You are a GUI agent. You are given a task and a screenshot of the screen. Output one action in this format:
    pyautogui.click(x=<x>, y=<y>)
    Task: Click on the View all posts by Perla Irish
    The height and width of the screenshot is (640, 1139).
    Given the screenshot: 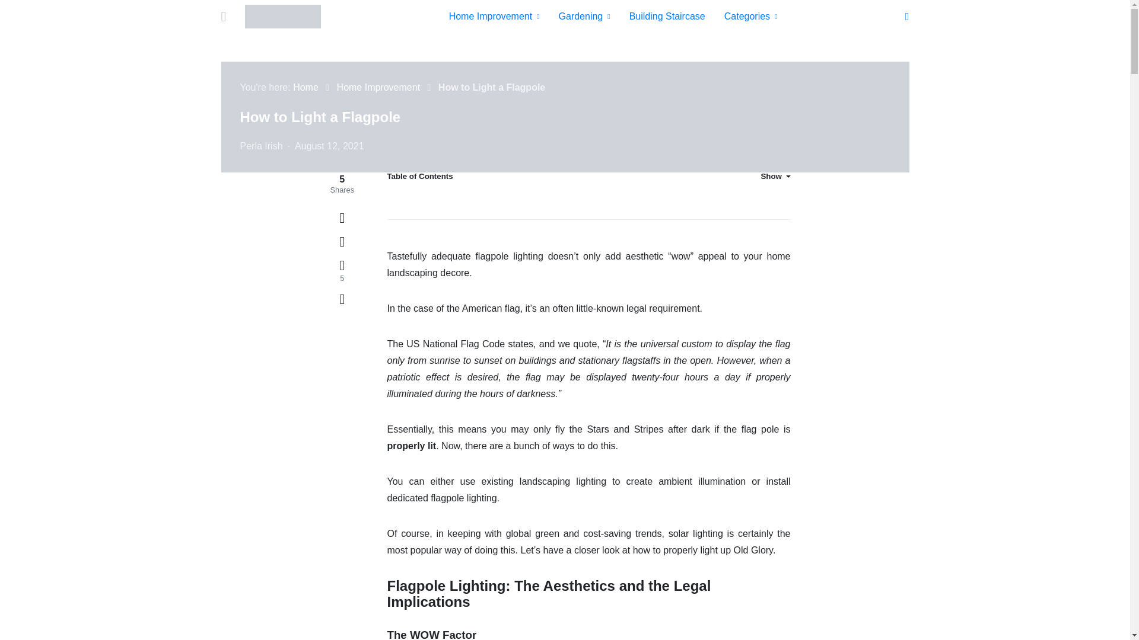 What is the action you would take?
    pyautogui.click(x=261, y=146)
    